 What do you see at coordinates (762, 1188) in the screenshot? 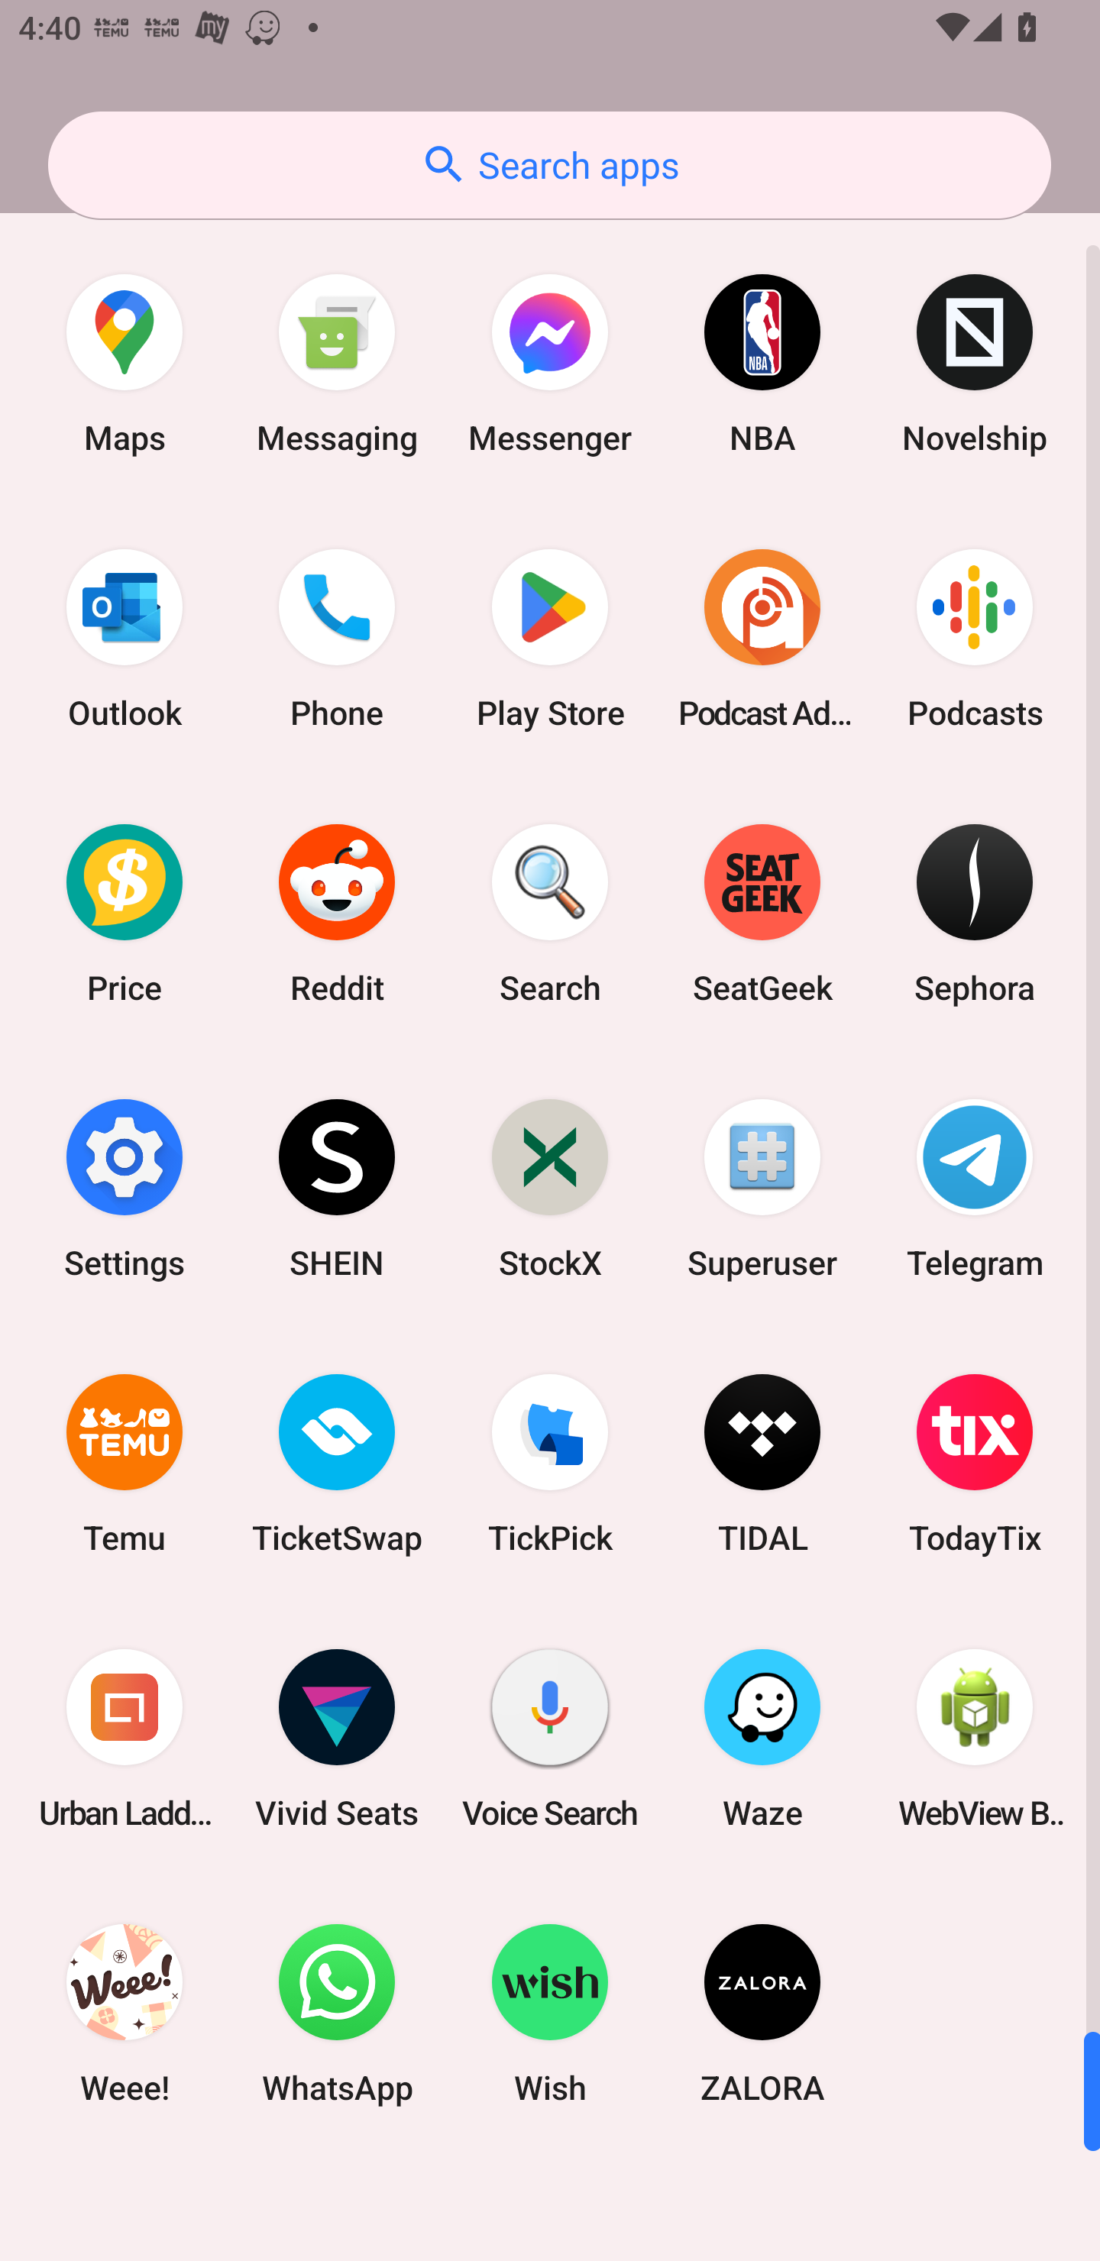
I see `Superuser` at bounding box center [762, 1188].